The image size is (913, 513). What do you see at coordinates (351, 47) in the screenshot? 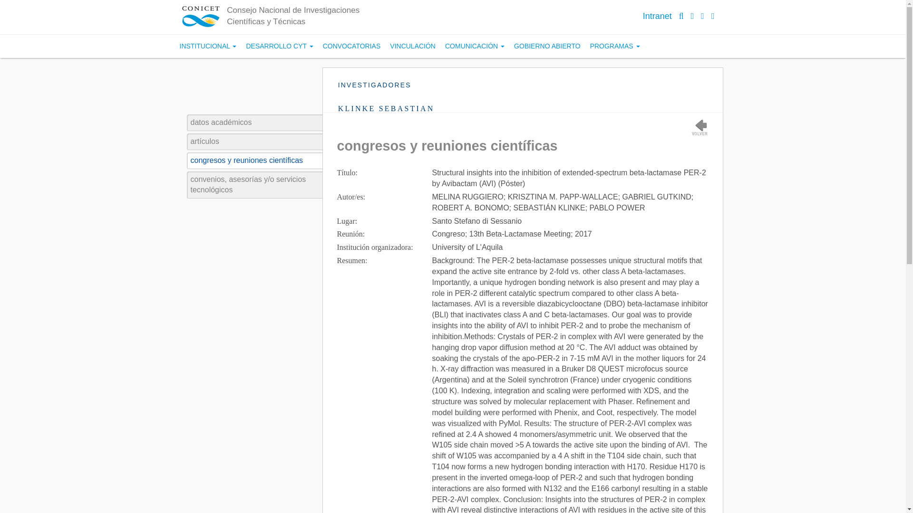
I see `CONVOCATORIAS` at bounding box center [351, 47].